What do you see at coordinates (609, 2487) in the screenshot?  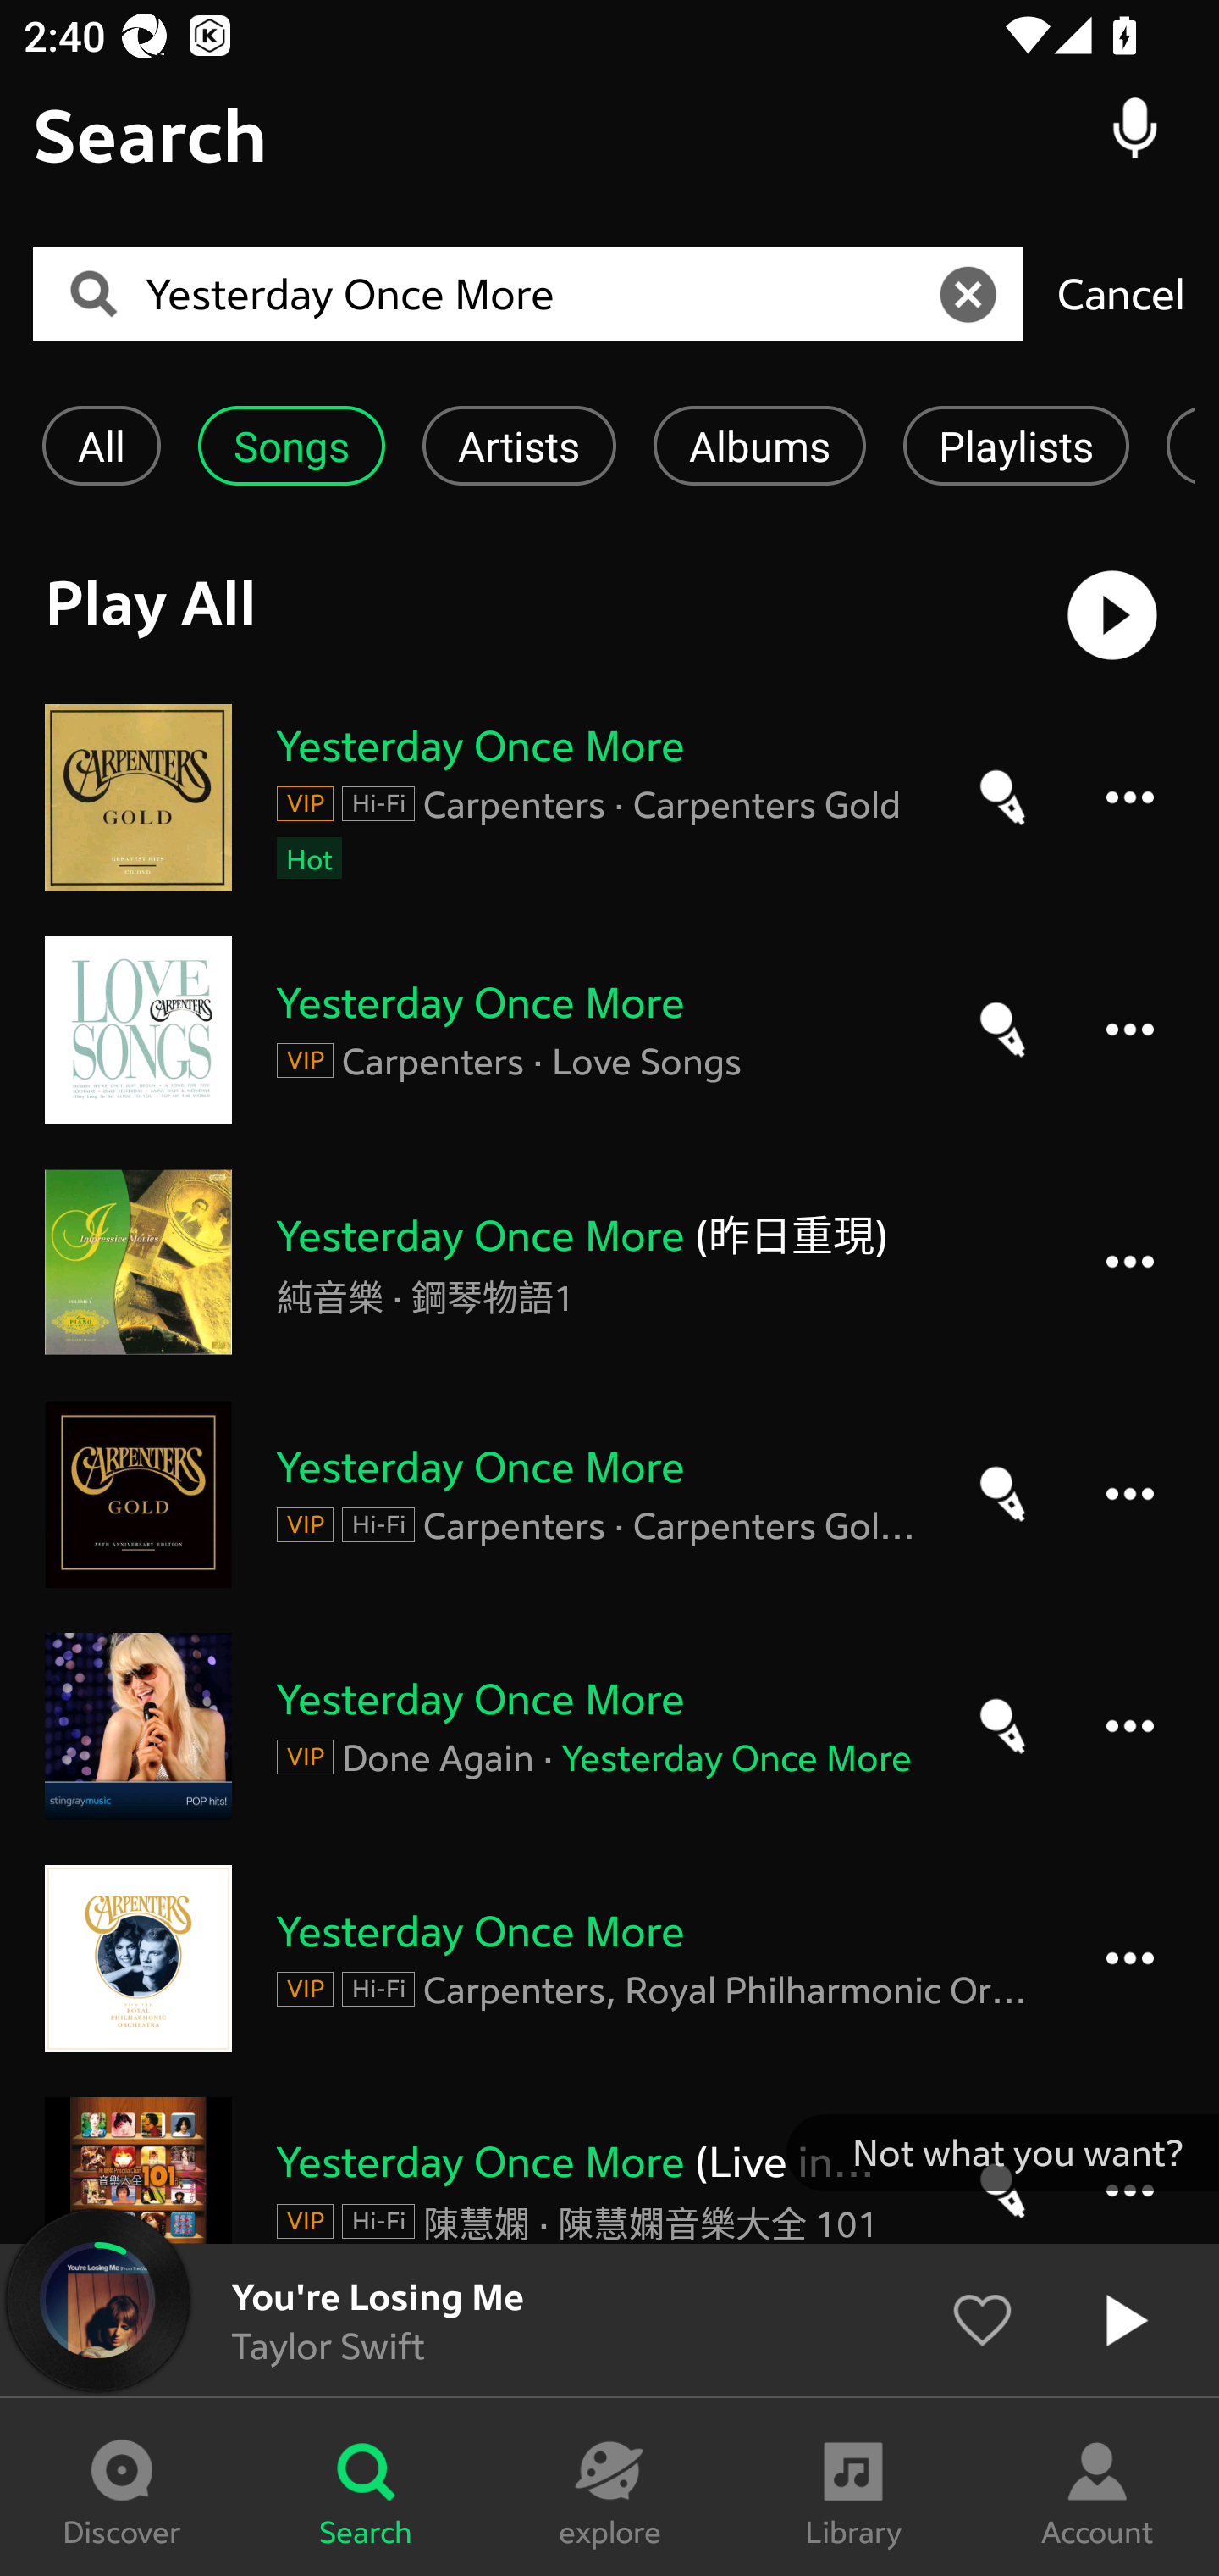 I see `explore` at bounding box center [609, 2487].